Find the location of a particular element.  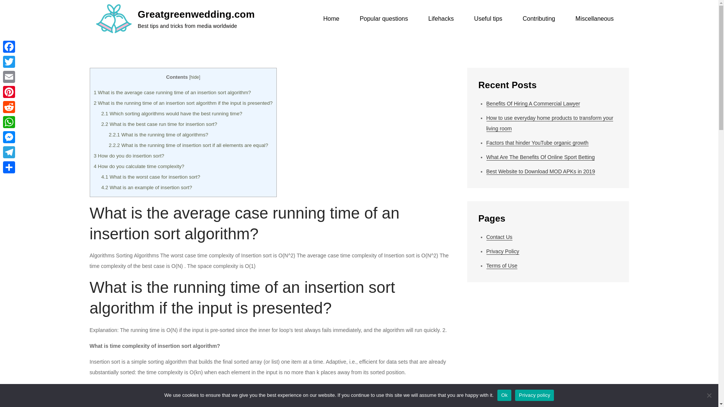

Home is located at coordinates (331, 19).